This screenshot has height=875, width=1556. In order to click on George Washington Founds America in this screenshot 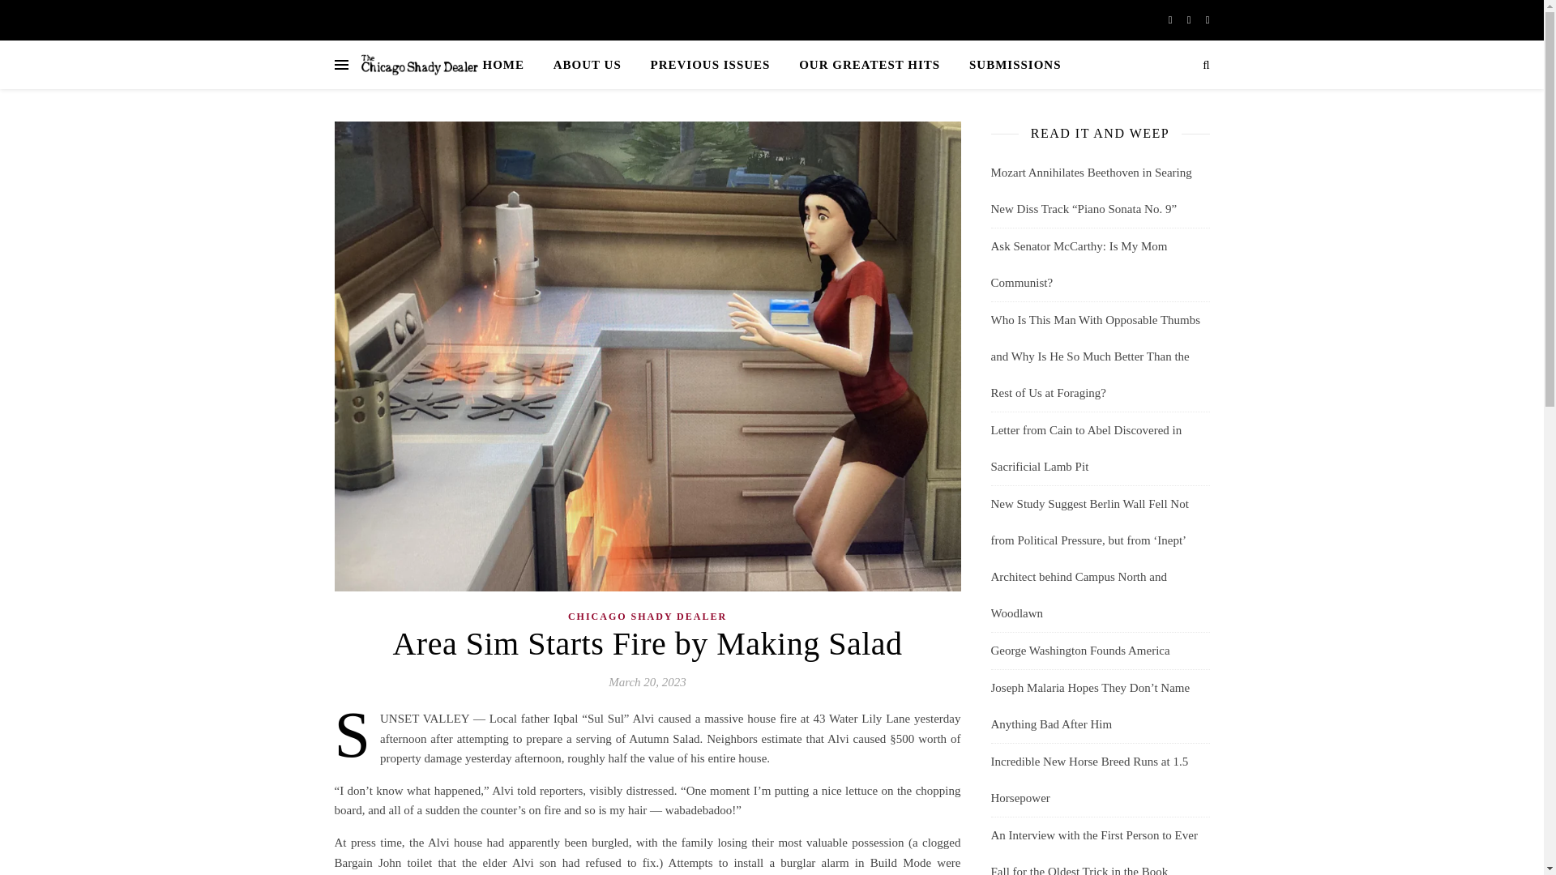, I will do `click(1079, 650)`.